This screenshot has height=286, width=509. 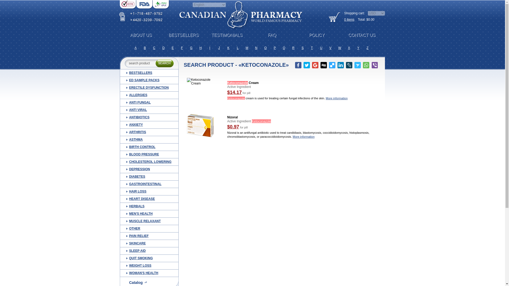 I want to click on LinkedIn, so click(x=340, y=65).